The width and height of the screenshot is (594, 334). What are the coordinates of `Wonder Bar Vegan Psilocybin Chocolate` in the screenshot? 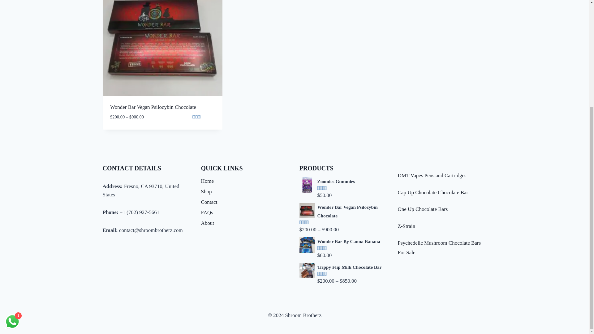 It's located at (344, 211).